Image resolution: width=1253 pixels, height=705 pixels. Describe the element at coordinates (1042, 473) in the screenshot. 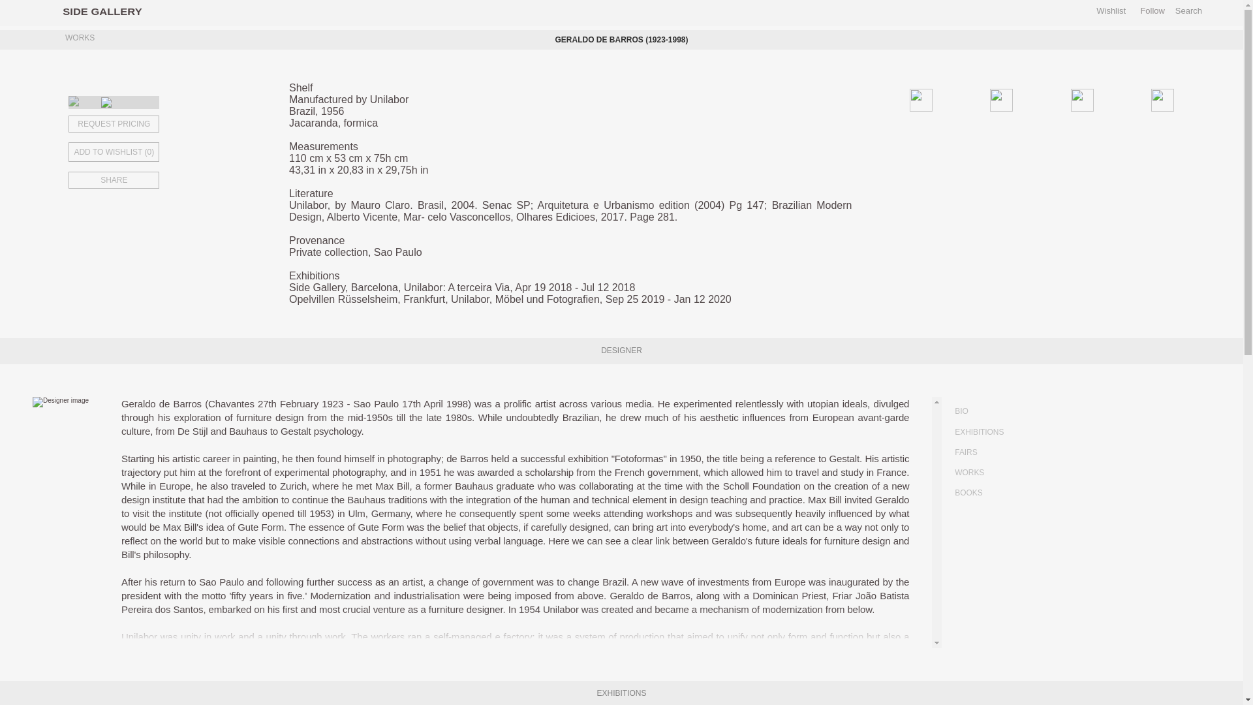

I see `WORKS` at that location.